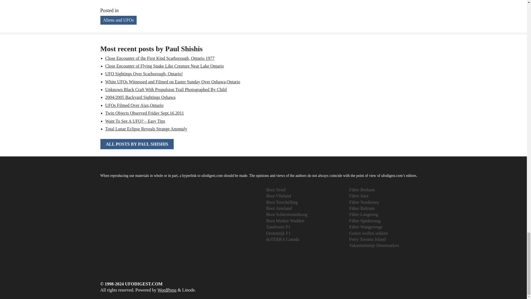  I want to click on UFO Sightings Over Scarborough, Ontario!, so click(144, 74).